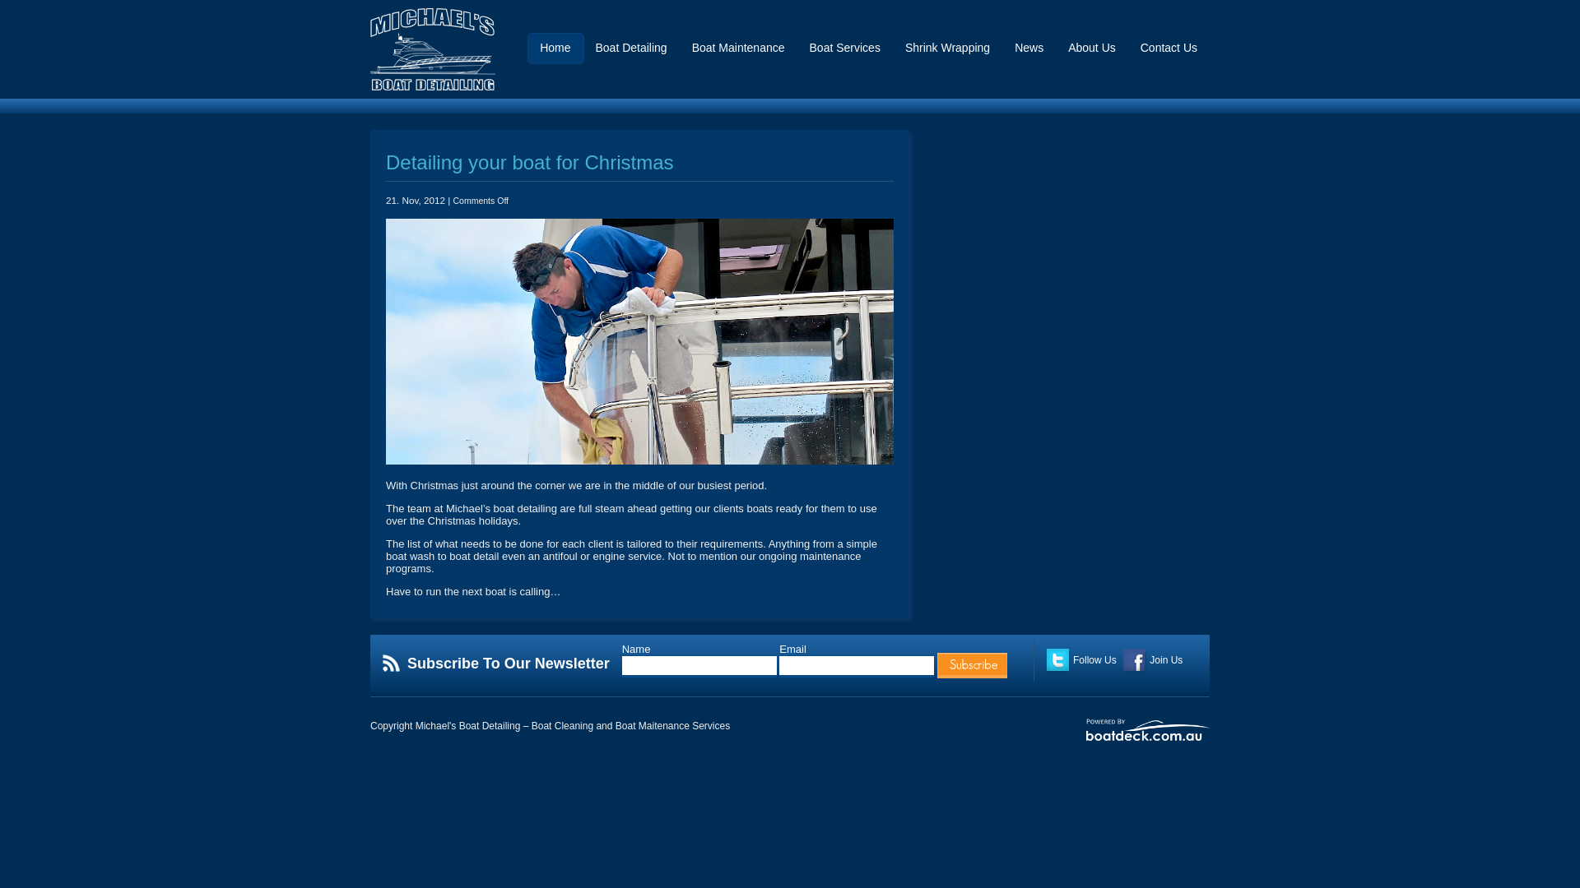 The width and height of the screenshot is (1580, 888). I want to click on About Us, so click(1092, 53).